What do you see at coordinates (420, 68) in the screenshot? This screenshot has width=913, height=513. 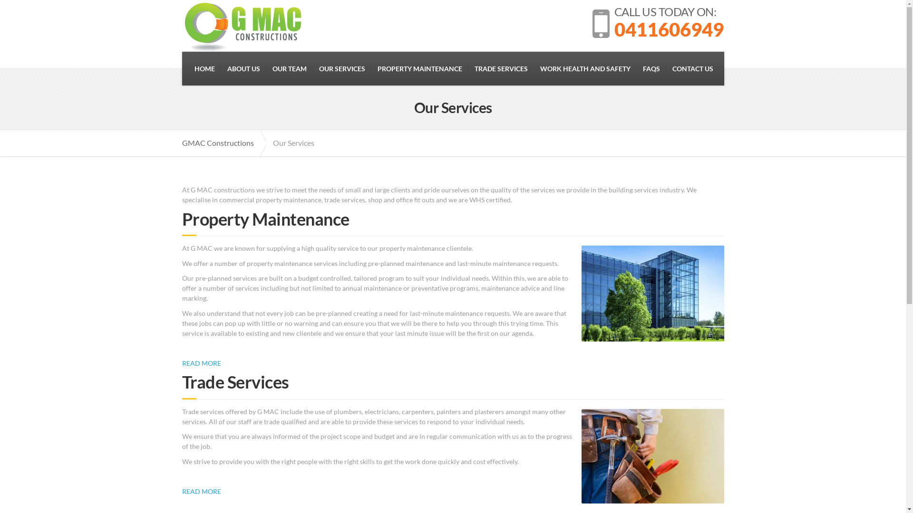 I see `PROPERTY MAINTENANCE` at bounding box center [420, 68].